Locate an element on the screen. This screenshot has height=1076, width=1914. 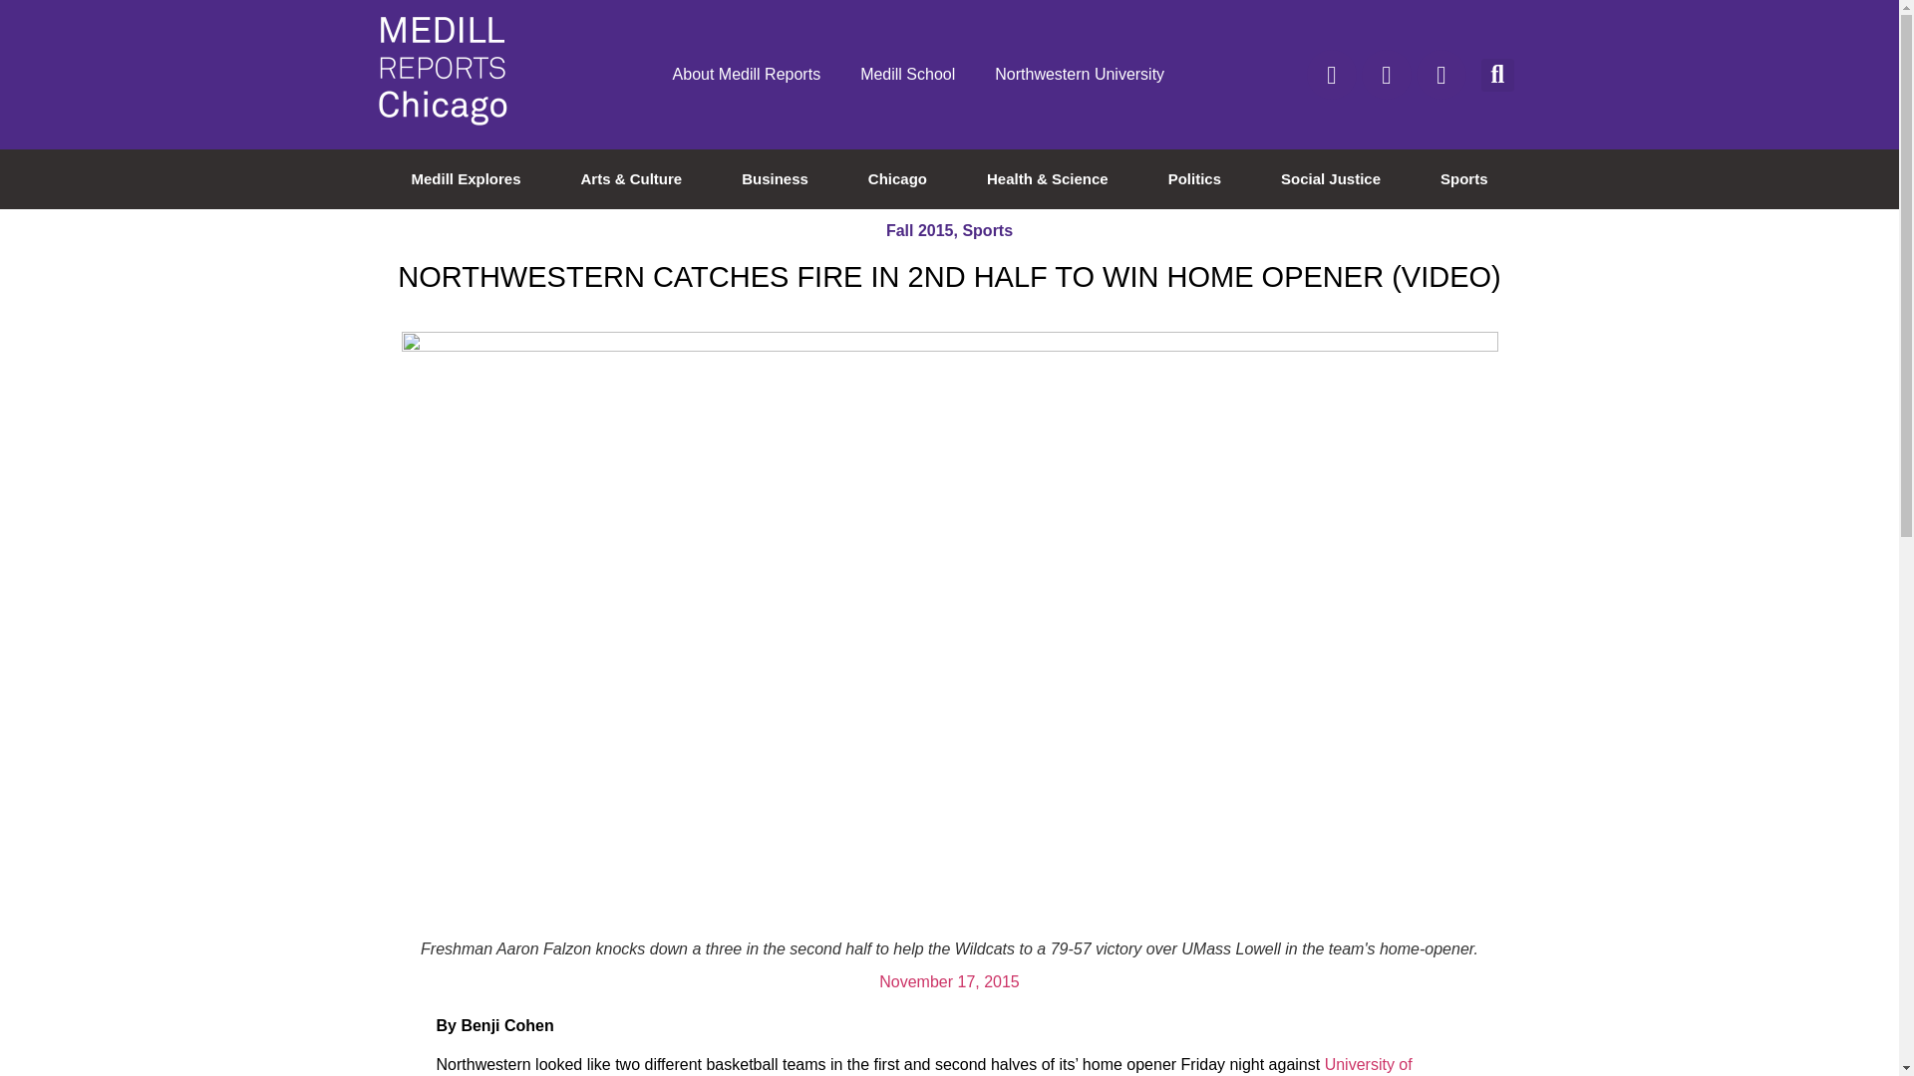
Northwestern University is located at coordinates (1079, 74).